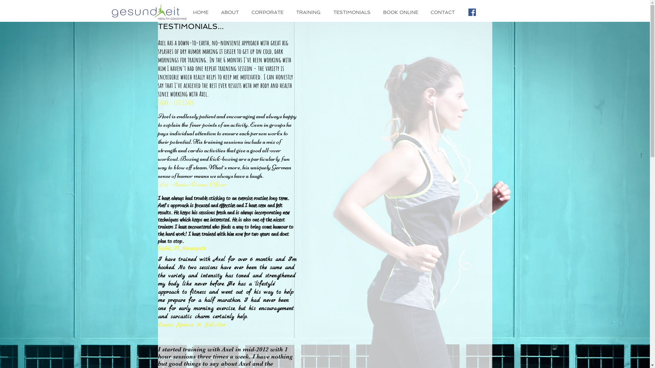  Describe the element at coordinates (231, 12) in the screenshot. I see `ABOUT` at that location.